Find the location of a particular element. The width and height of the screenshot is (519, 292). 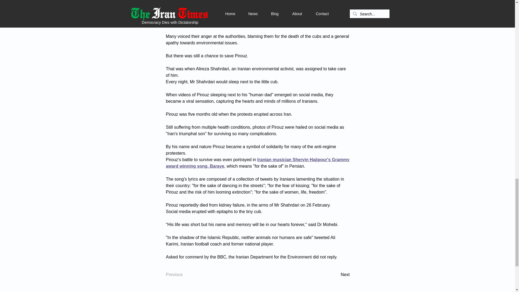

Previous is located at coordinates (184, 275).